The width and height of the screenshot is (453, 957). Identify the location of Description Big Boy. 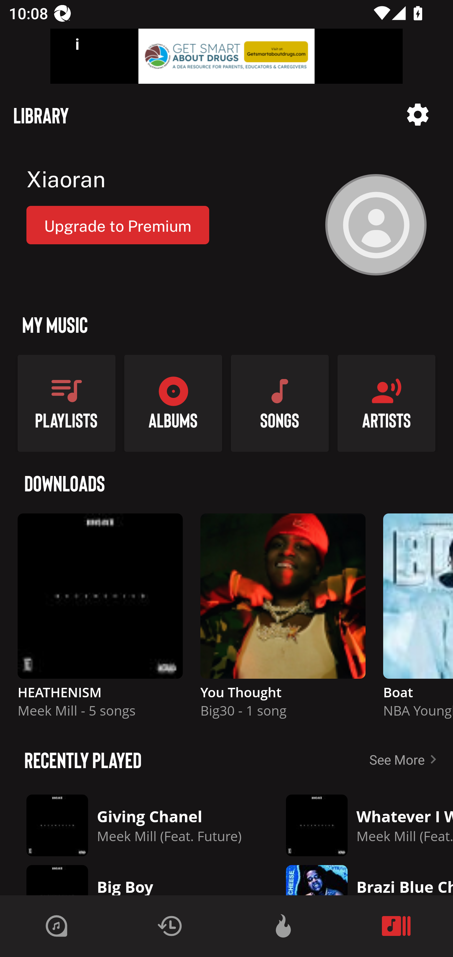
(134, 878).